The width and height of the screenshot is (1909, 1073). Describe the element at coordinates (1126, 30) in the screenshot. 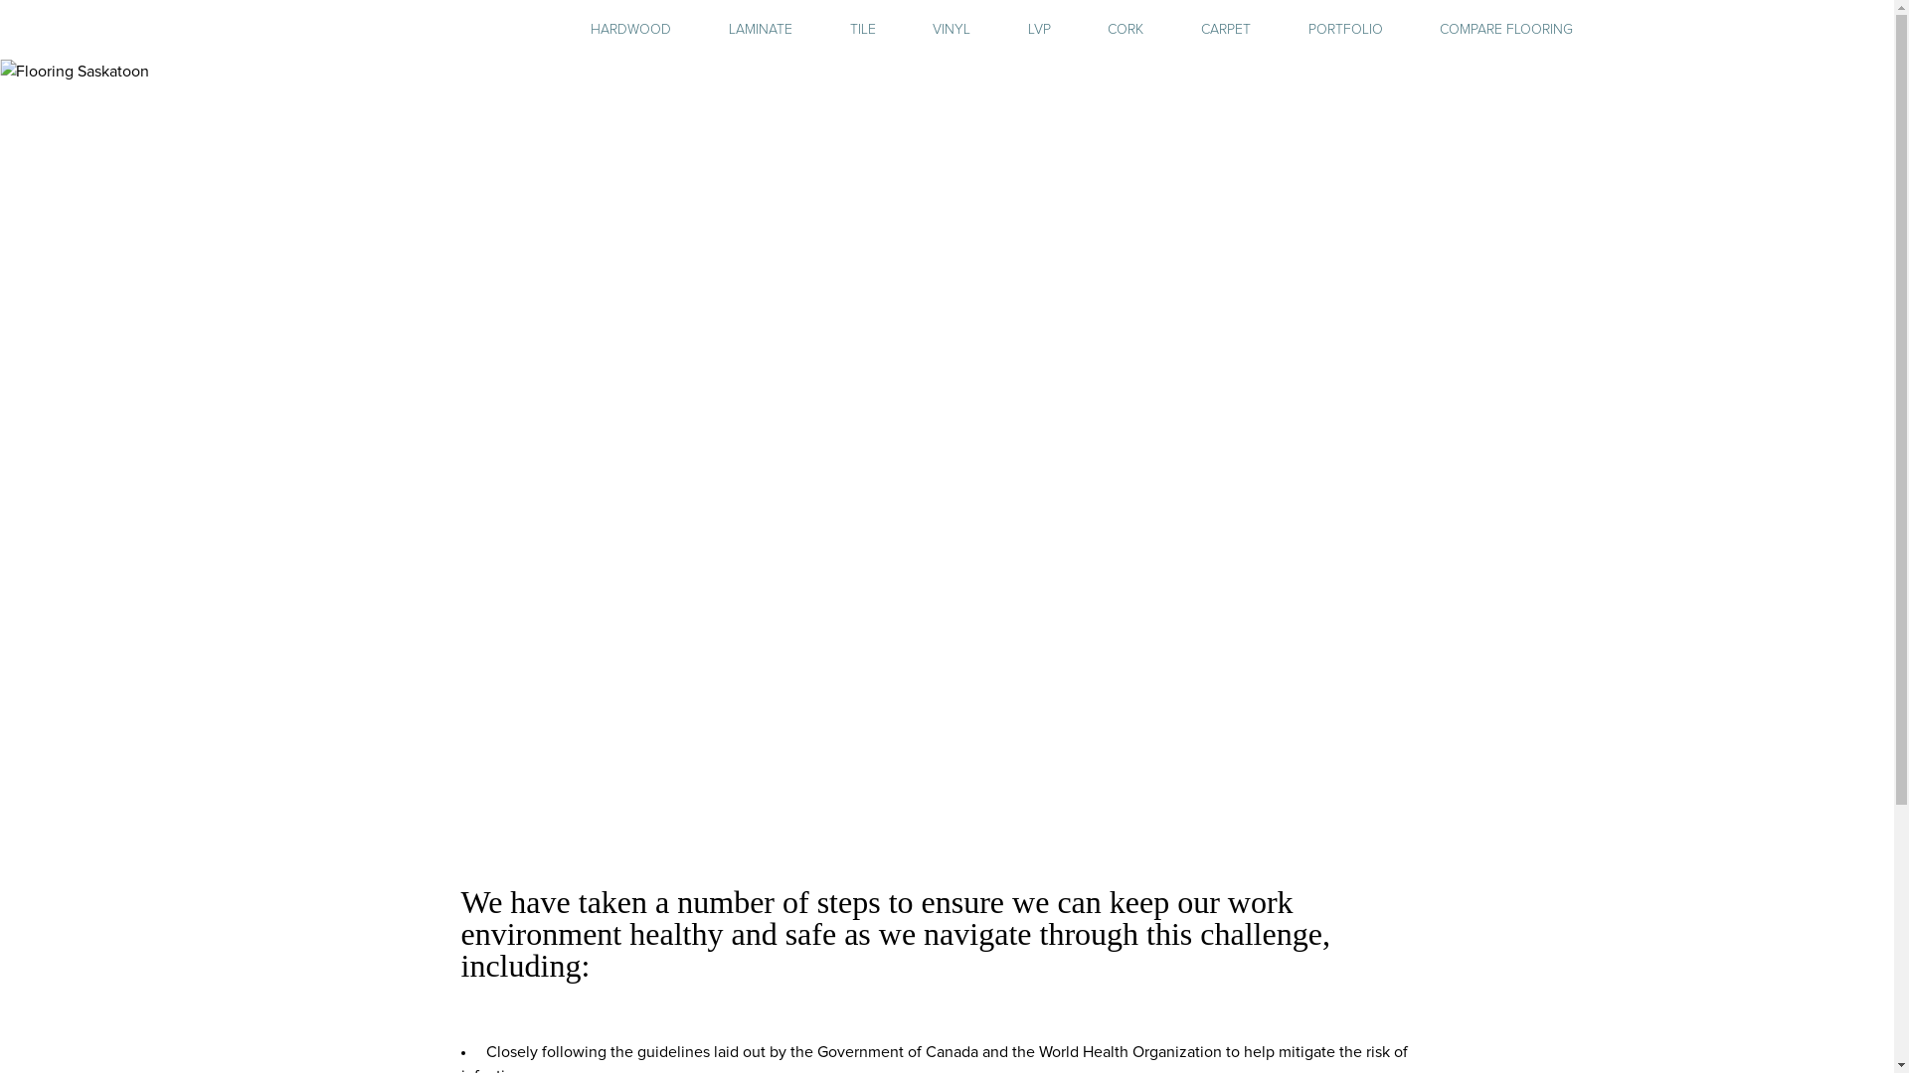

I see `CORK` at that location.